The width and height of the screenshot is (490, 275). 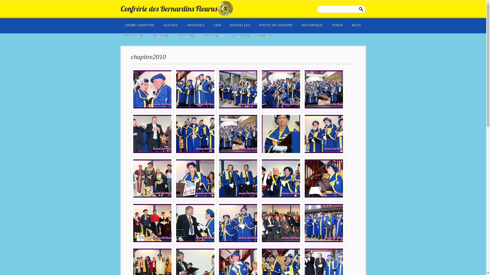 I want to click on PRODUITS, so click(x=134, y=35).